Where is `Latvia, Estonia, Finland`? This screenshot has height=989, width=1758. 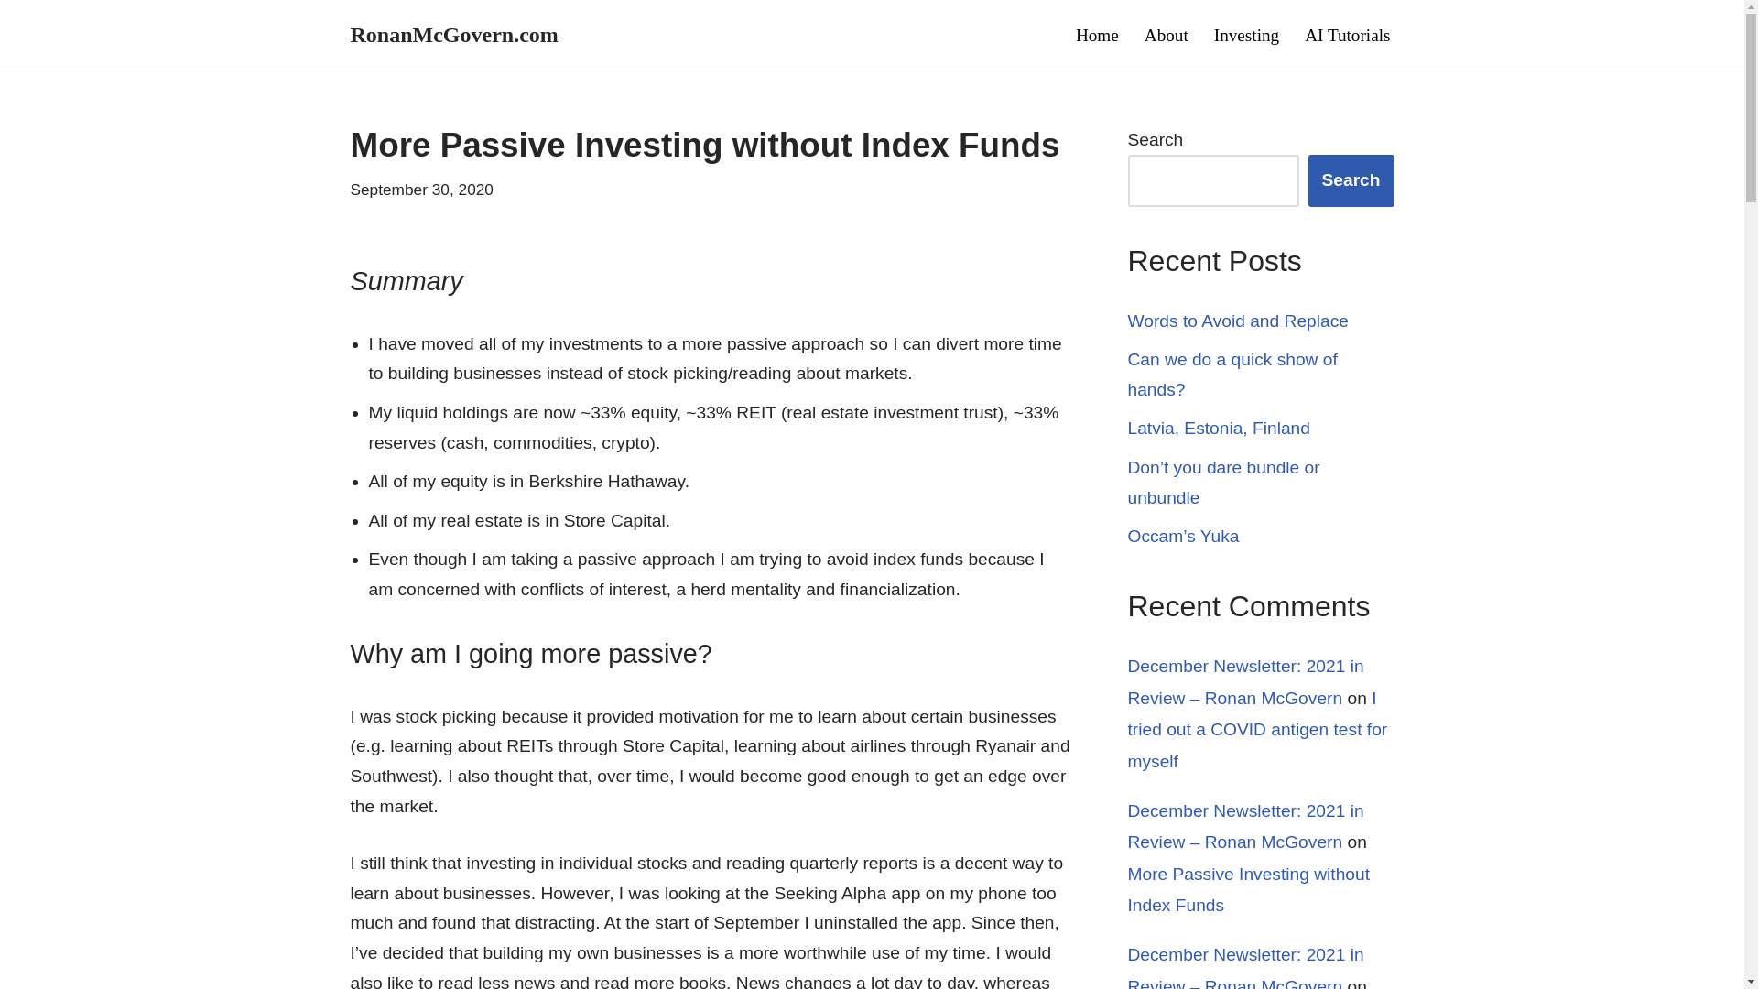 Latvia, Estonia, Finland is located at coordinates (1219, 428).